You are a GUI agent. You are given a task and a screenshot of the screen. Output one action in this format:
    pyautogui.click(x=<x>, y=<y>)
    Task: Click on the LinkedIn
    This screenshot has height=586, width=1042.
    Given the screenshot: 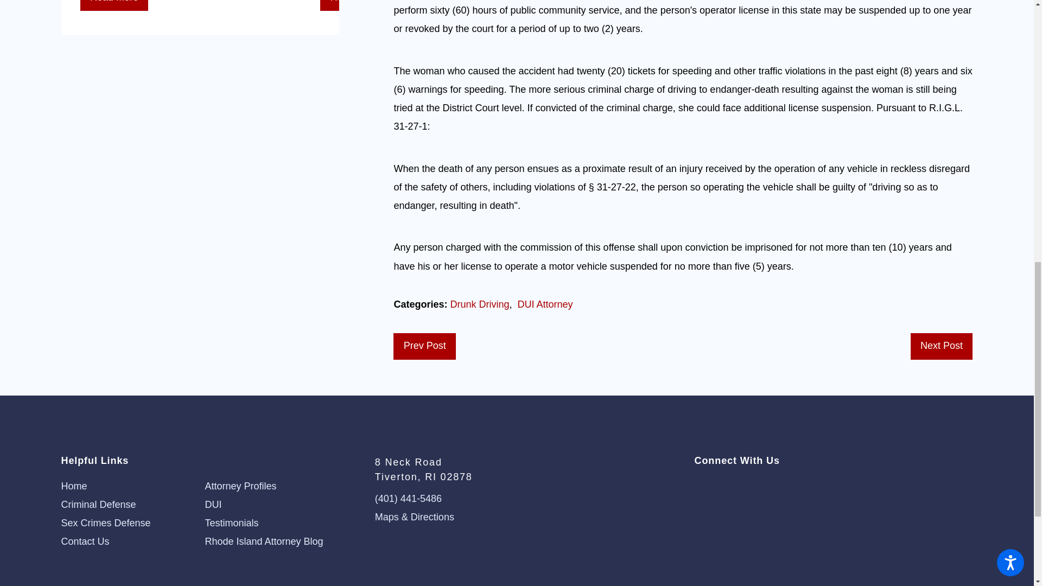 What is the action you would take?
    pyautogui.click(x=739, y=487)
    